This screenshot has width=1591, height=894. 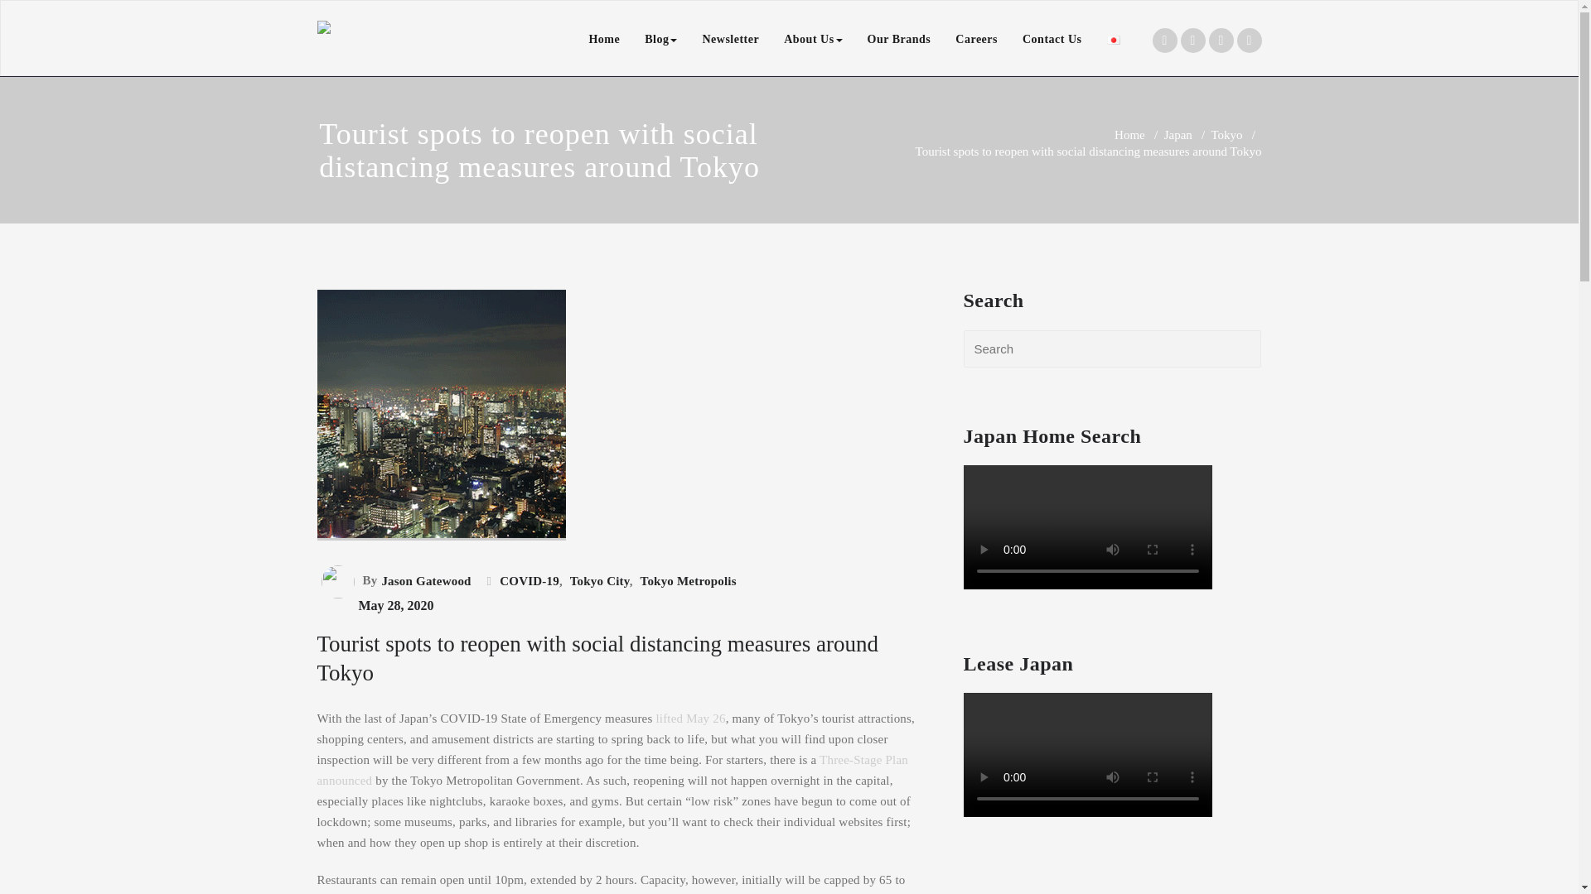 I want to click on Our Brands, so click(x=899, y=40).